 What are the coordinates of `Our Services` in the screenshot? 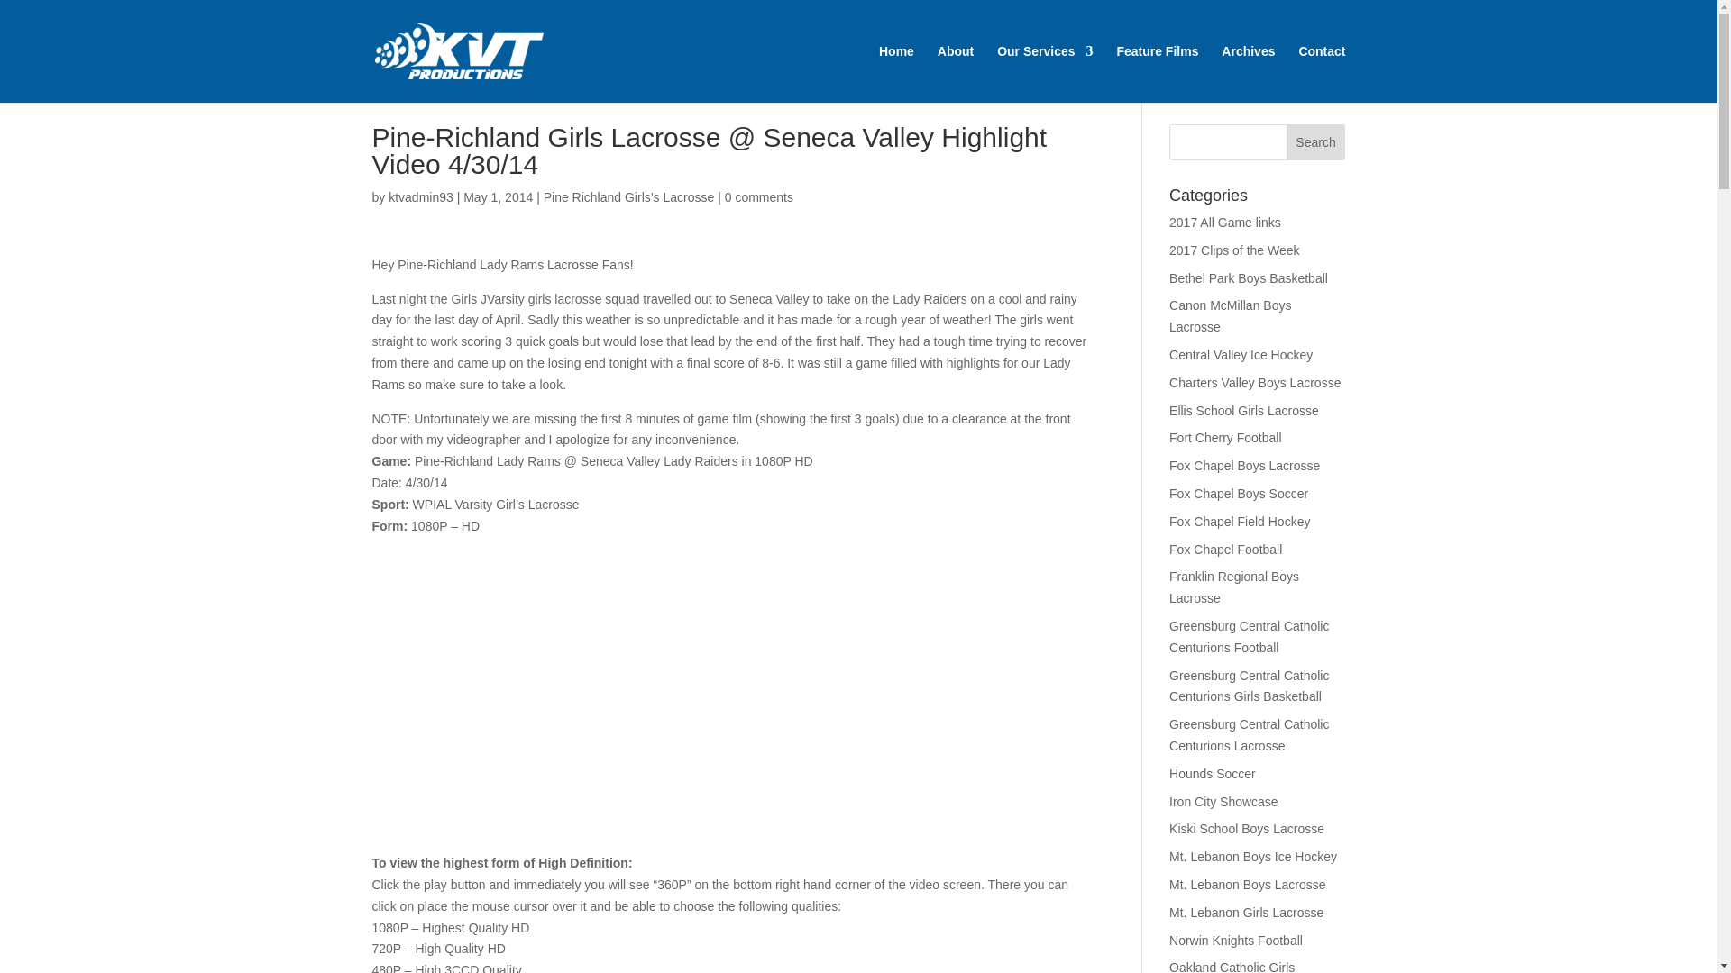 It's located at (1044, 74).